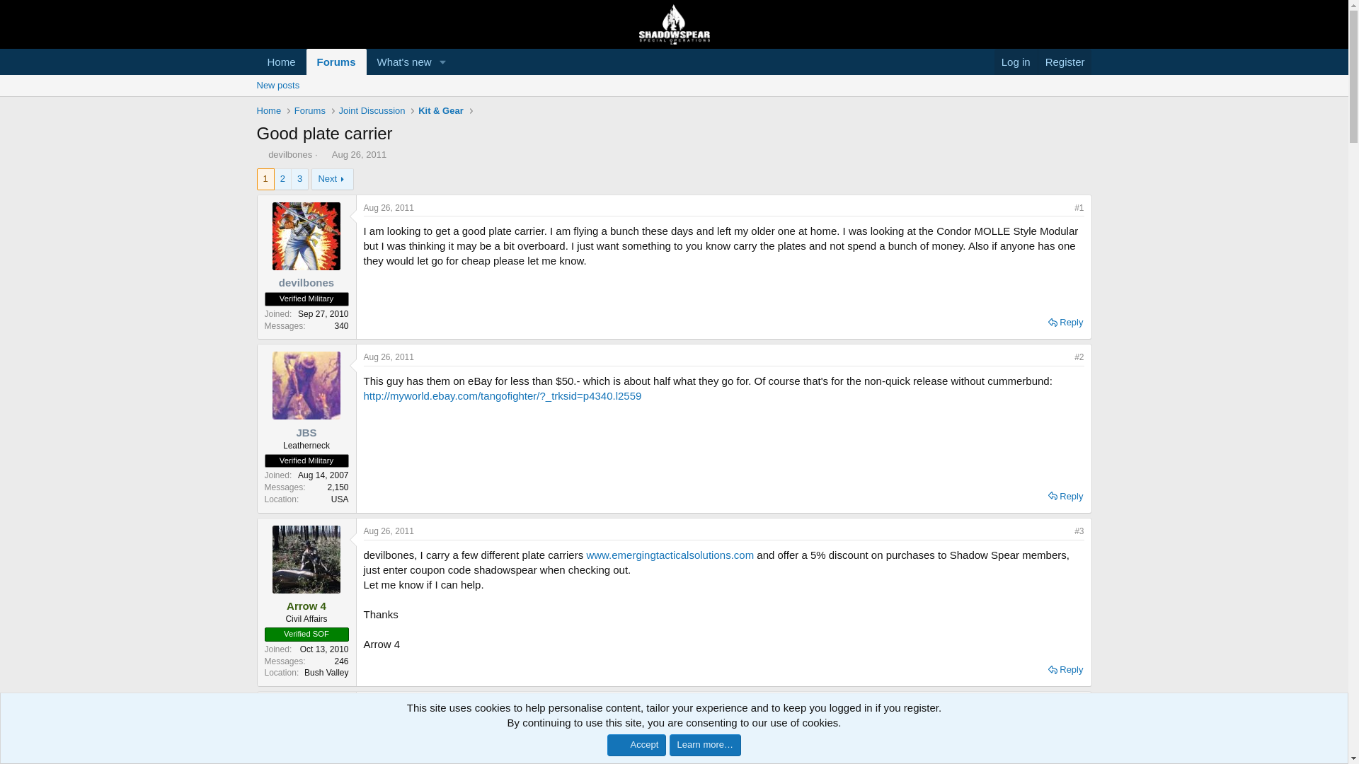 The height and width of the screenshot is (764, 1359). Describe the element at coordinates (309, 110) in the screenshot. I see `Register` at that location.